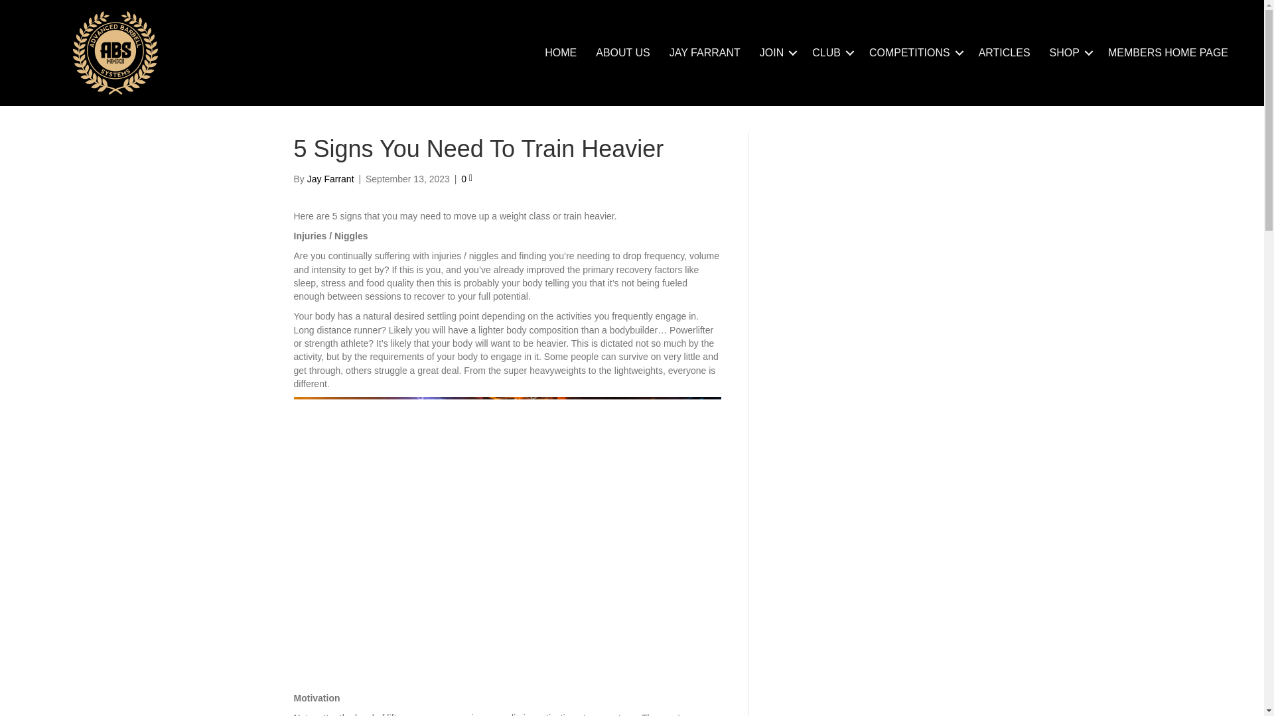  I want to click on JOIN, so click(776, 52).